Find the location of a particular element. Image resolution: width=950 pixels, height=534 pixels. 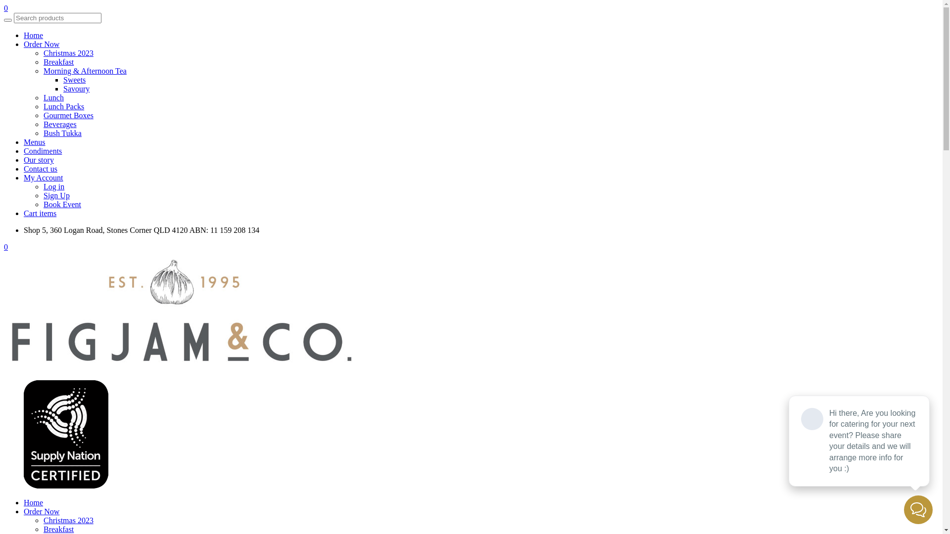

Breakfast is located at coordinates (58, 529).